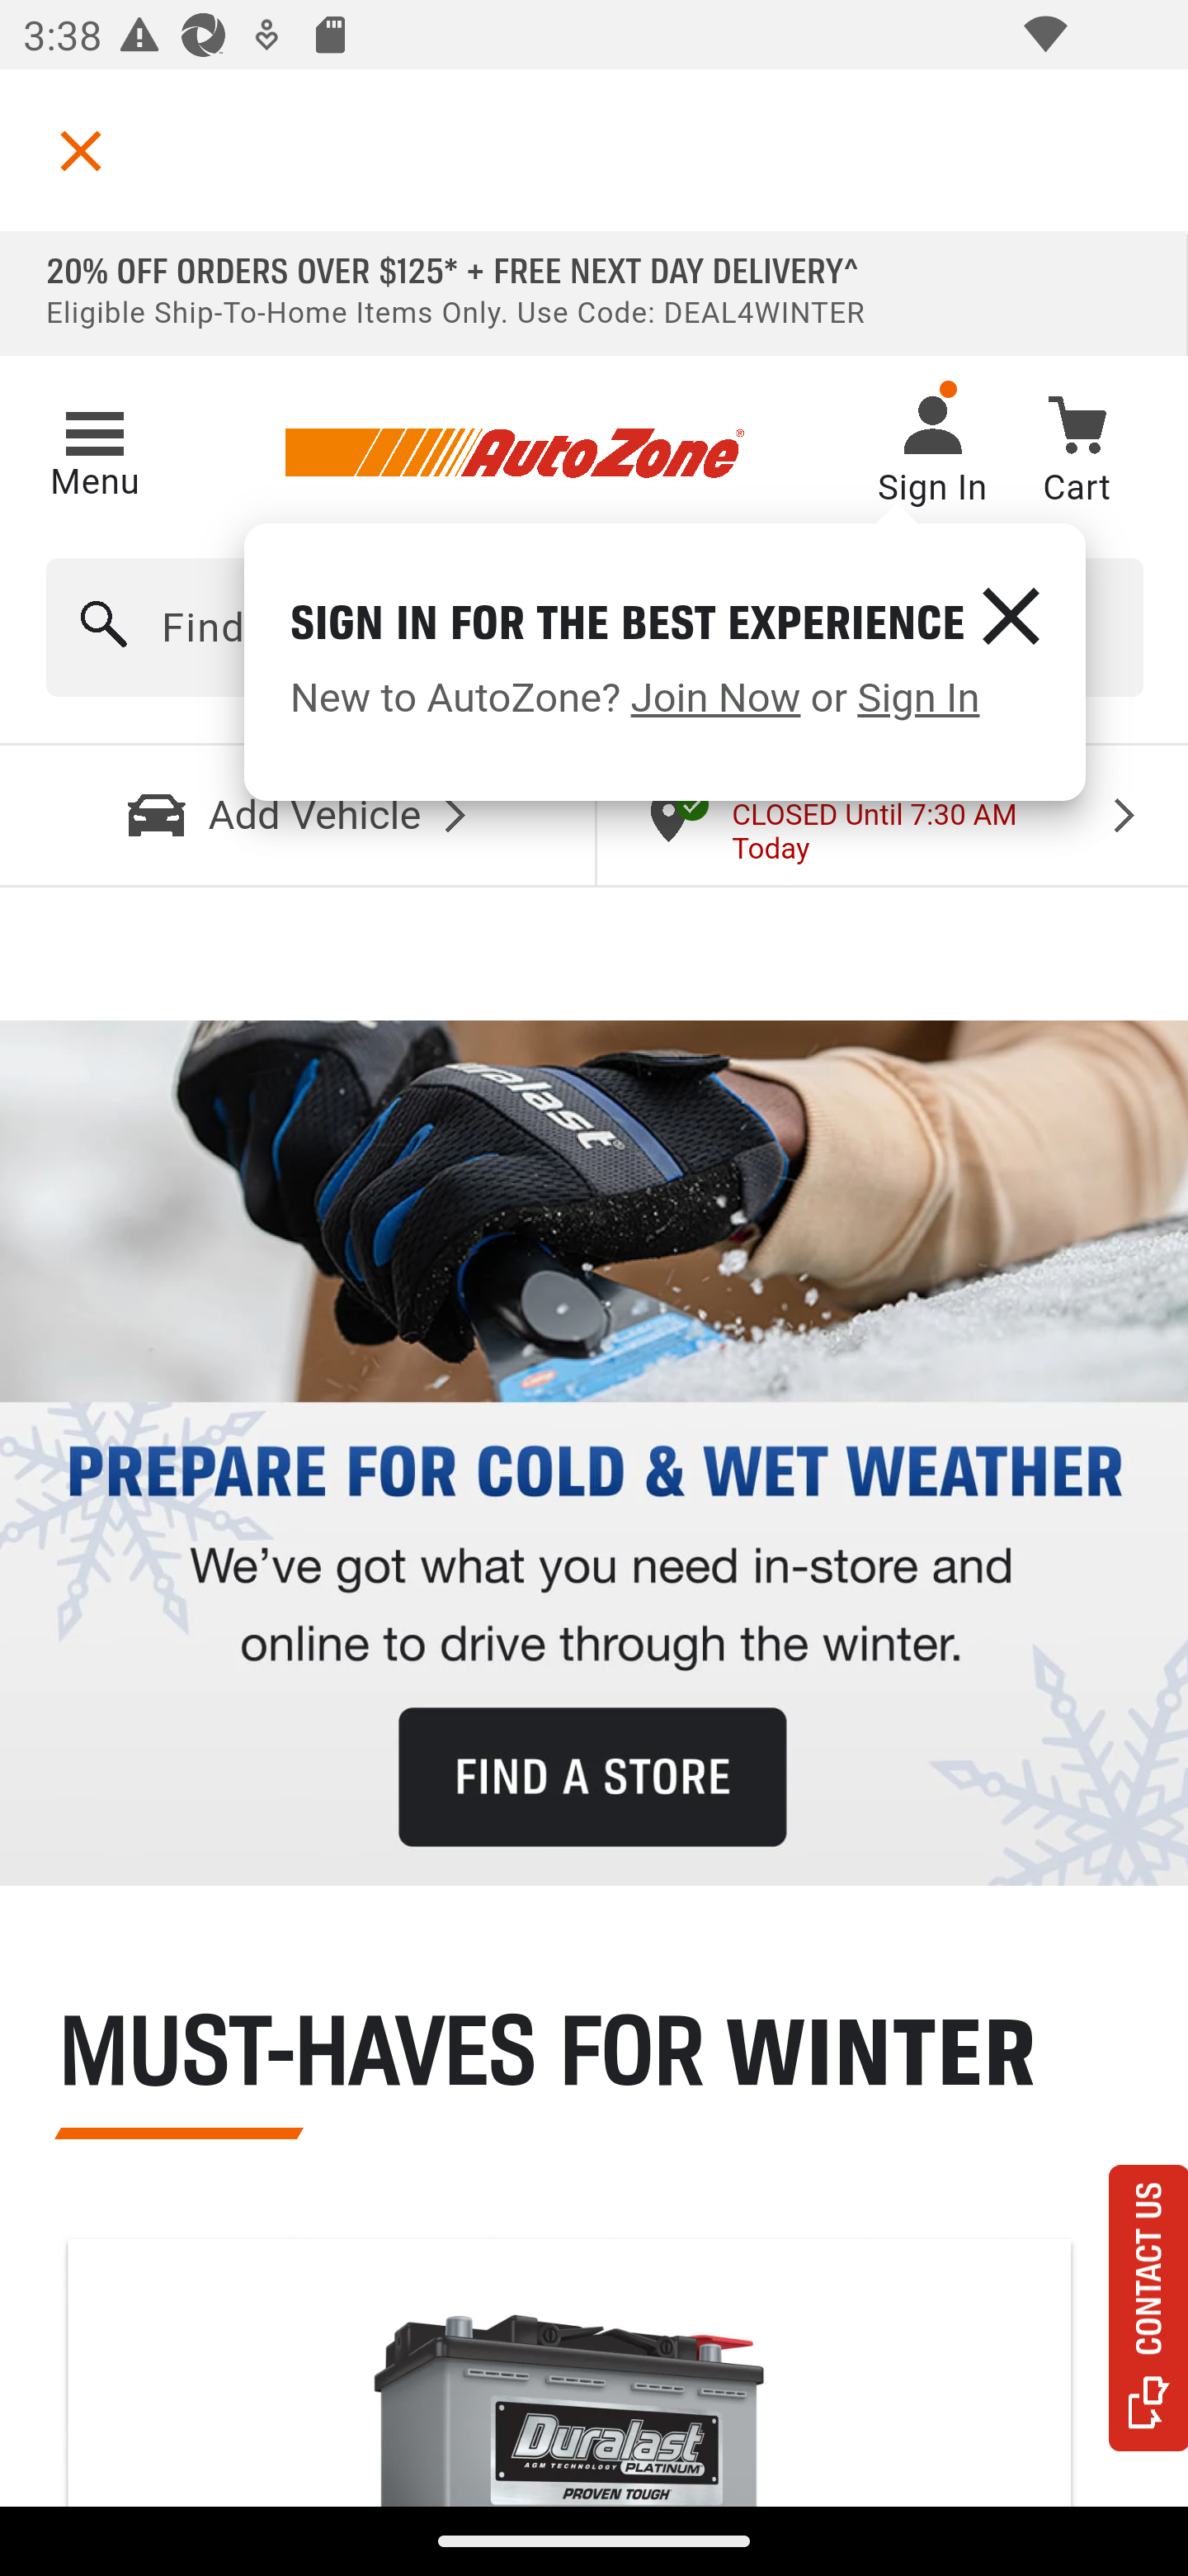 The image size is (1188, 2576). Describe the element at coordinates (1076, 456) in the screenshot. I see `shopping cart 0 items` at that location.